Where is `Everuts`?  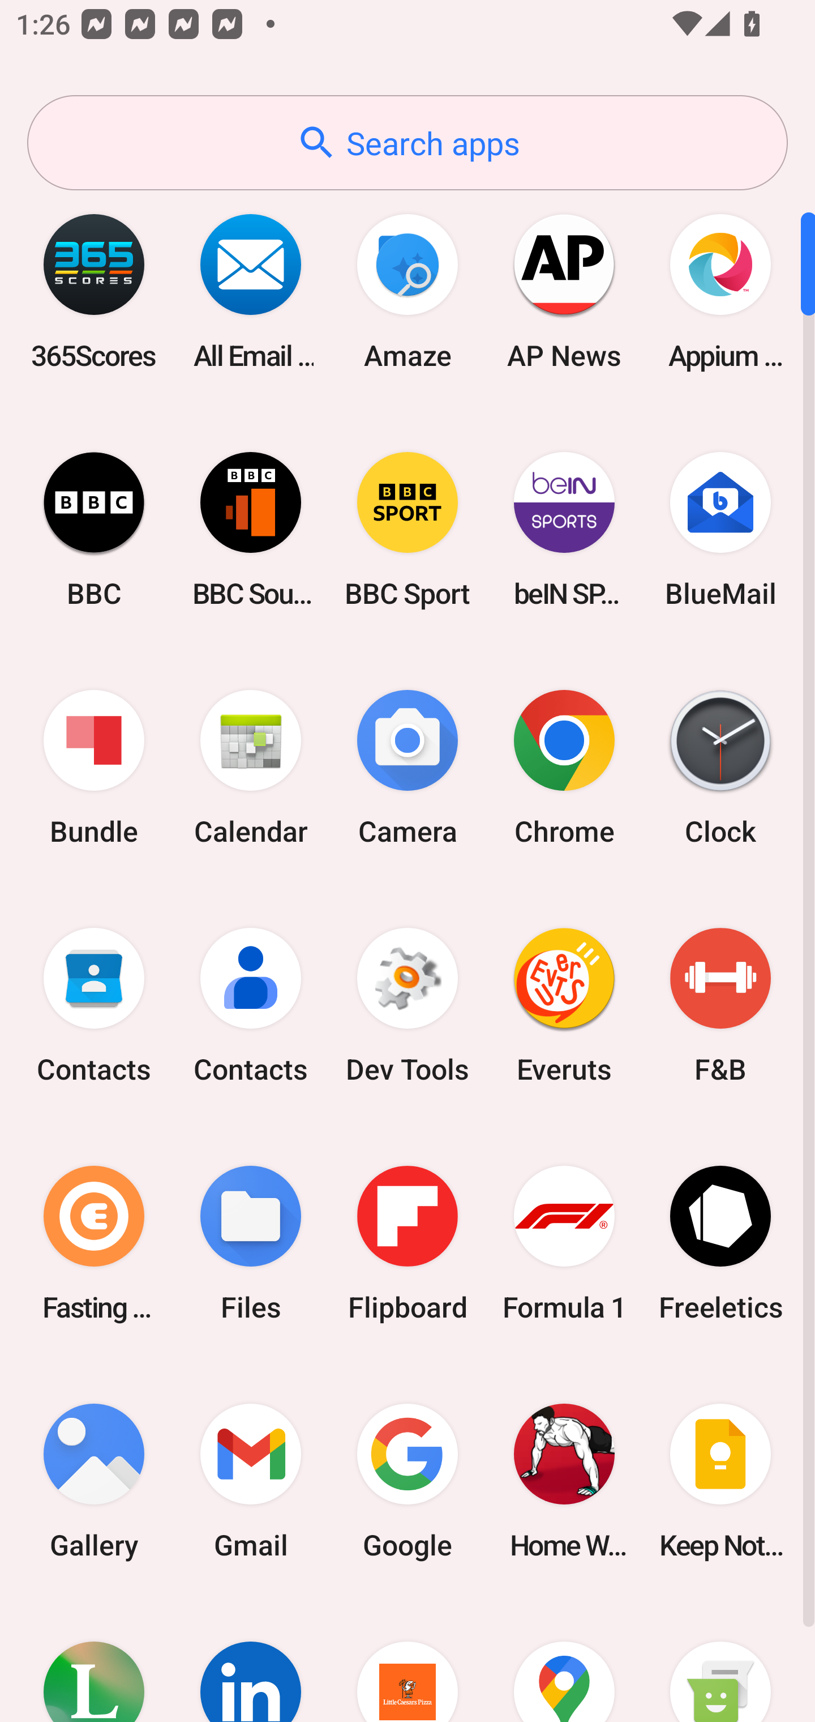 Everuts is located at coordinates (564, 1005).